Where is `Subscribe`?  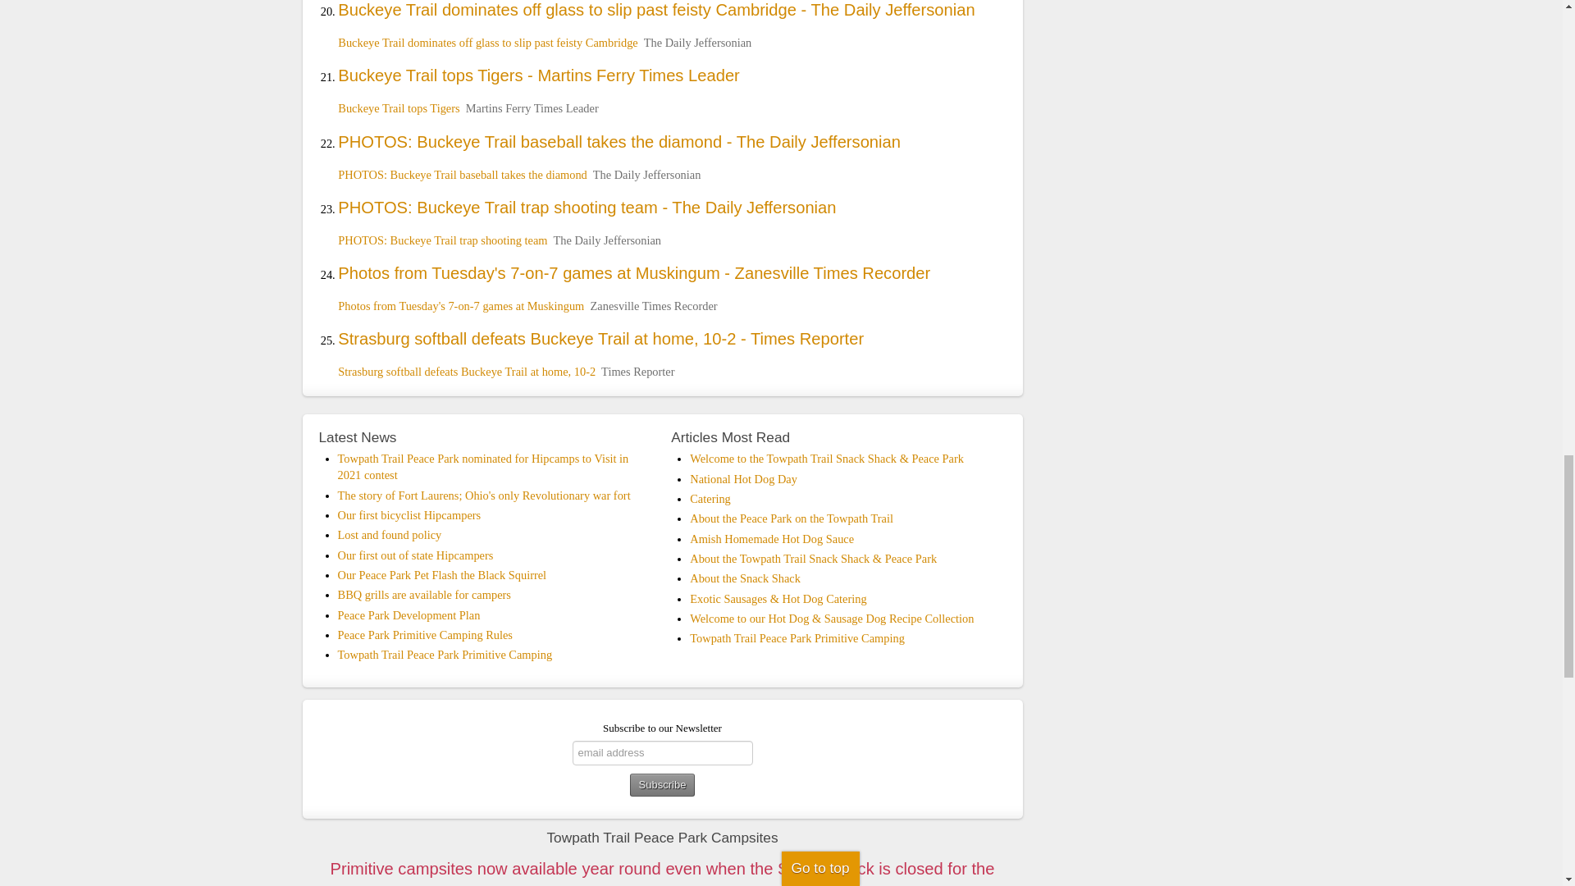
Subscribe is located at coordinates (663, 784).